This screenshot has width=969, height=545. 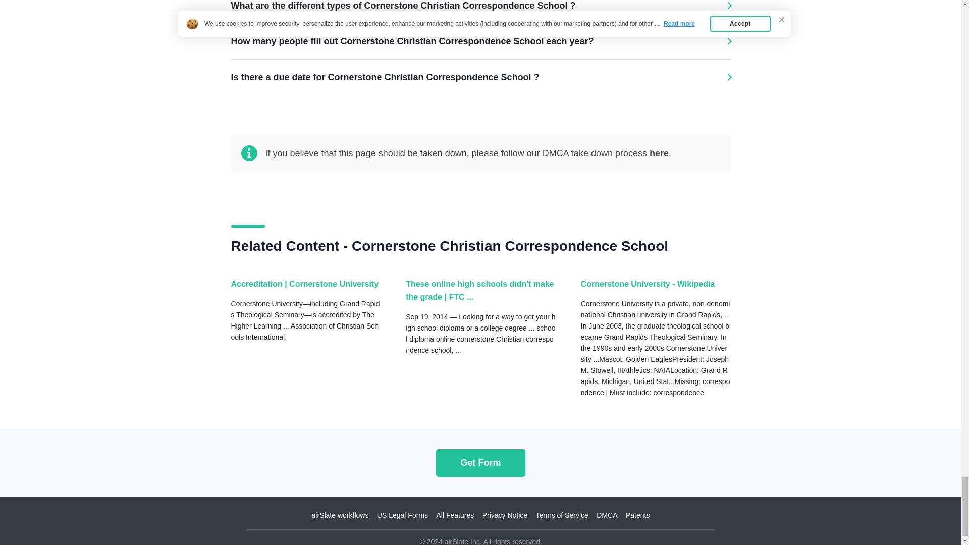 I want to click on DMCA, so click(x=607, y=515).